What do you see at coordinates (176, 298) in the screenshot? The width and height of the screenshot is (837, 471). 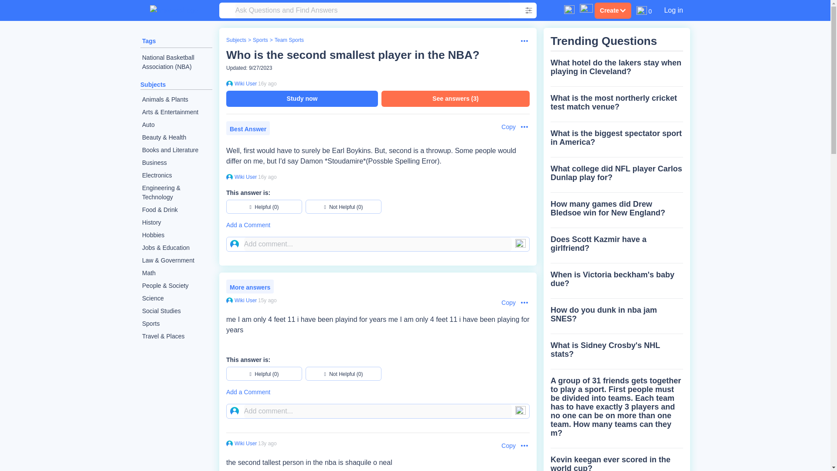 I see `Science` at bounding box center [176, 298].